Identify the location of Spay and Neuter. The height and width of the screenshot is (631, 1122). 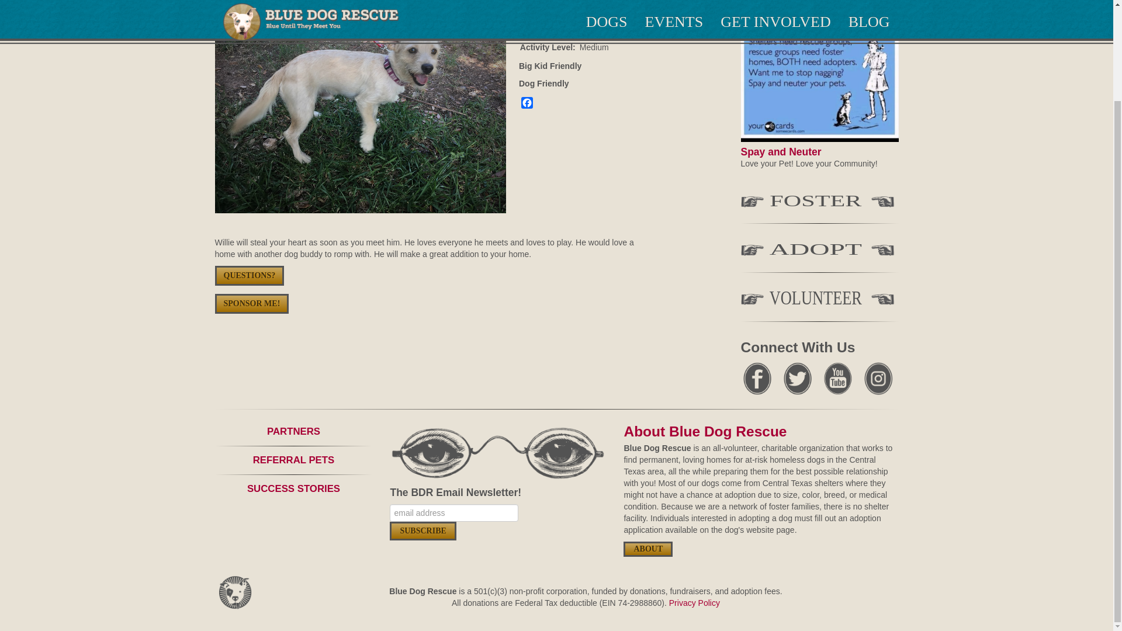
(781, 152).